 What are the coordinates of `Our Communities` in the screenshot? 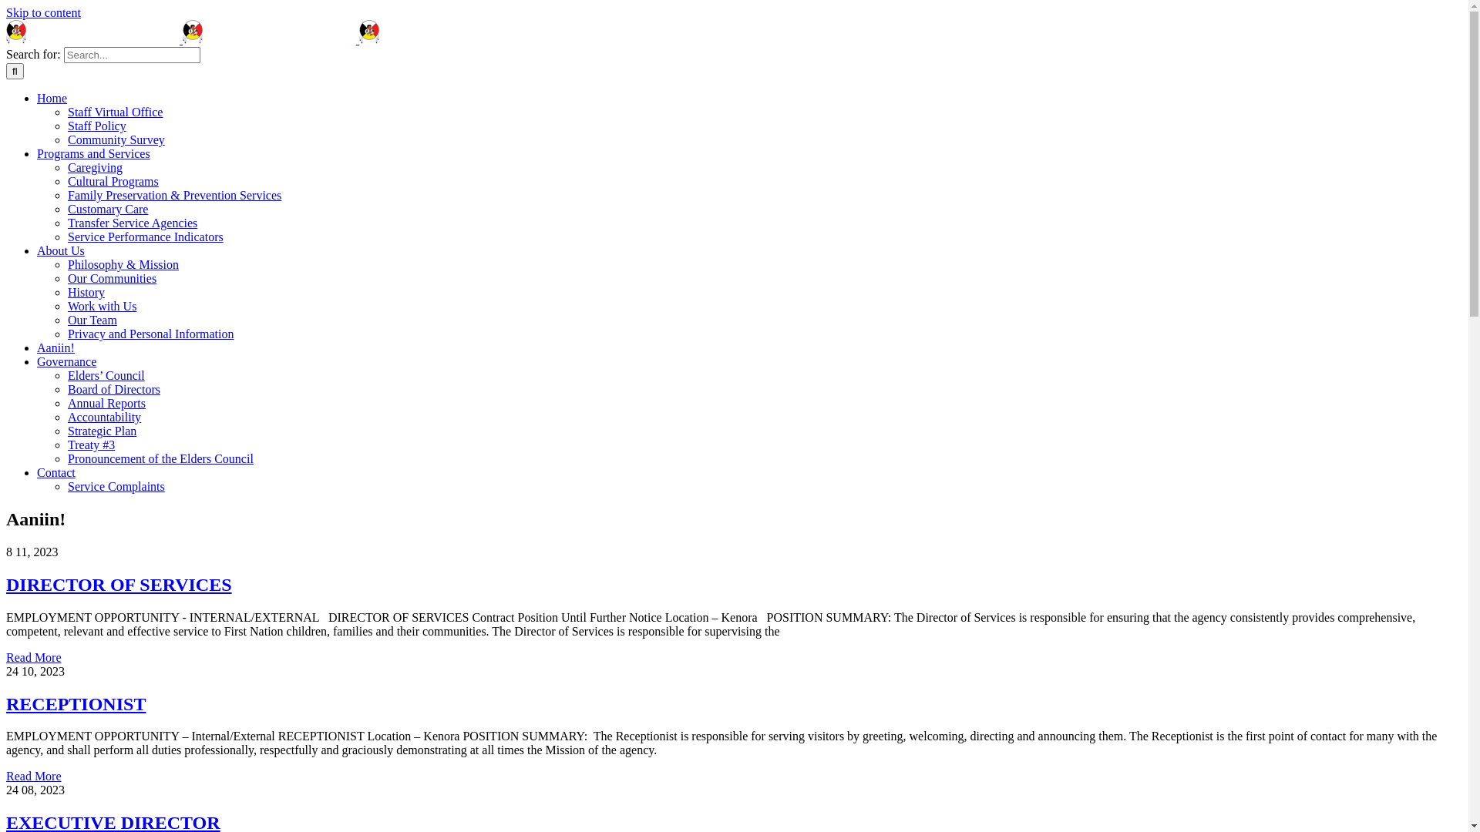 It's located at (113, 279).